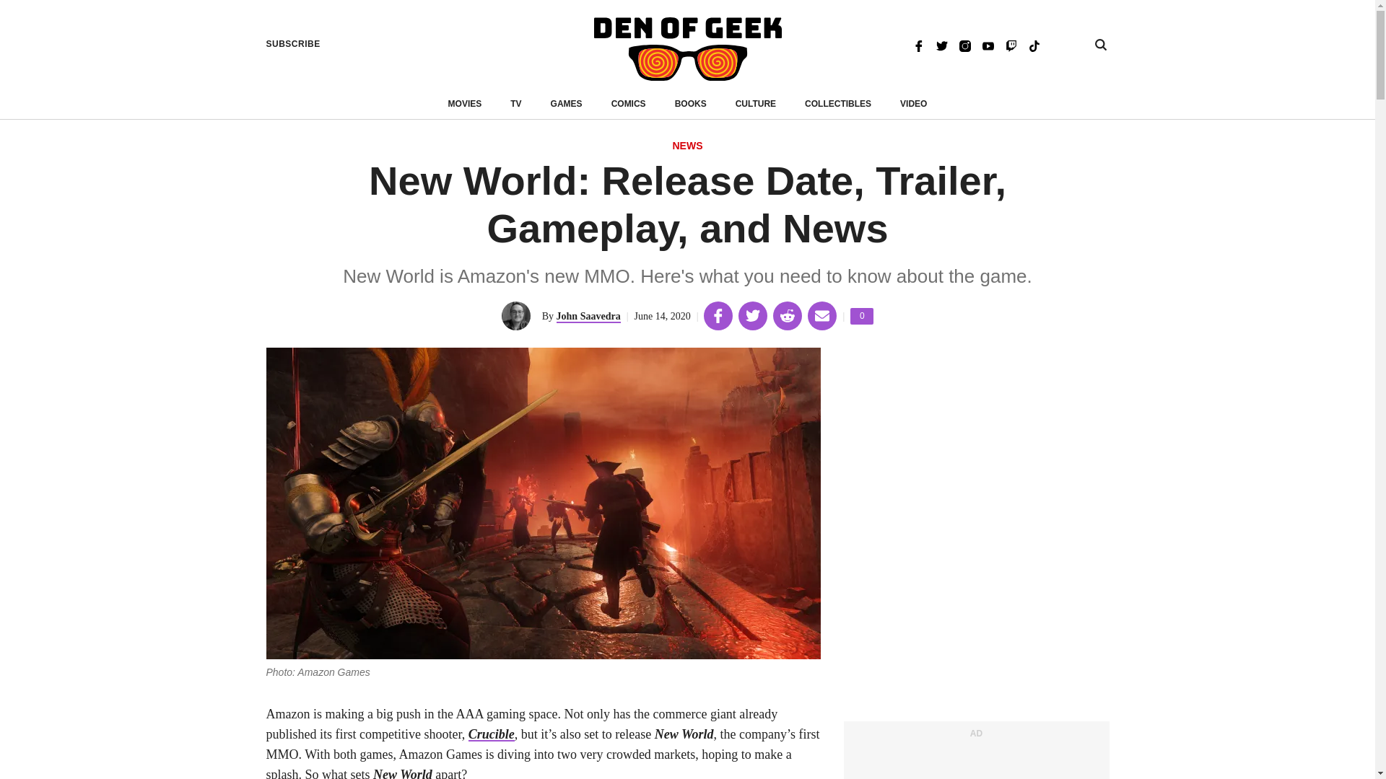 Image resolution: width=1386 pixels, height=779 pixels. I want to click on BOOKS, so click(293, 44).